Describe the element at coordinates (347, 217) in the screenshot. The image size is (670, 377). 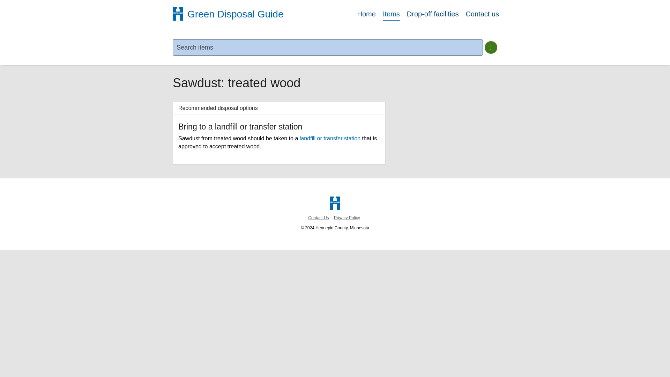
I see `Privacy Policy` at that location.